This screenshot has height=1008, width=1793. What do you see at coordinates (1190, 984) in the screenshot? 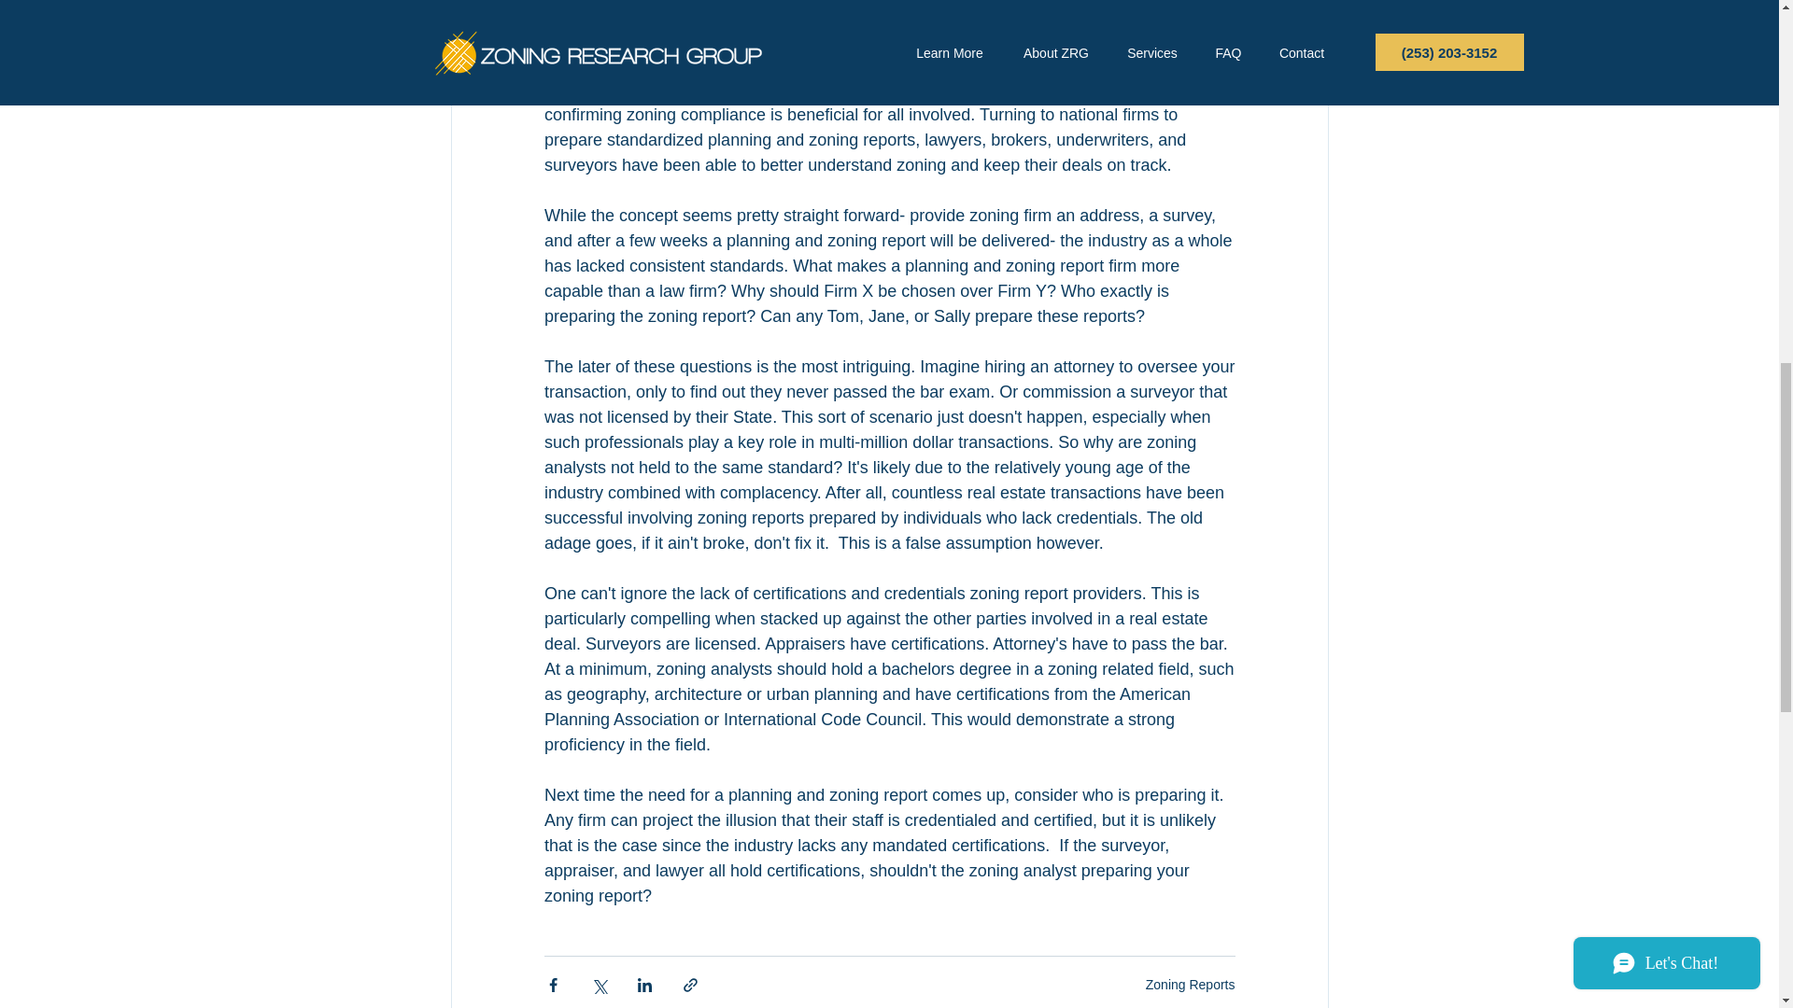
I see `Zoning Reports` at bounding box center [1190, 984].